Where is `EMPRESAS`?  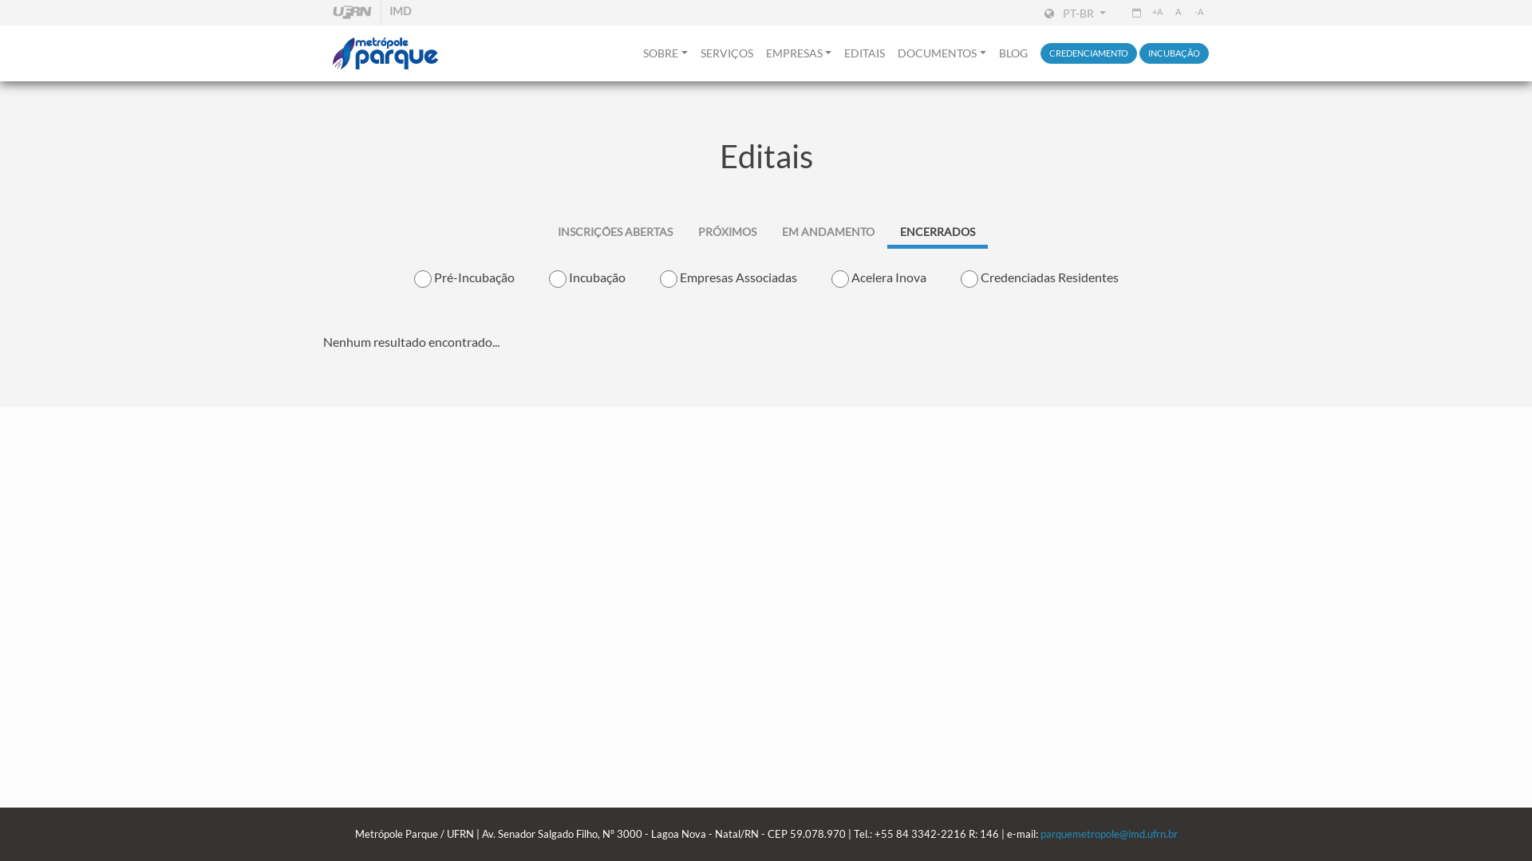
EMPRESAS is located at coordinates (800, 53).